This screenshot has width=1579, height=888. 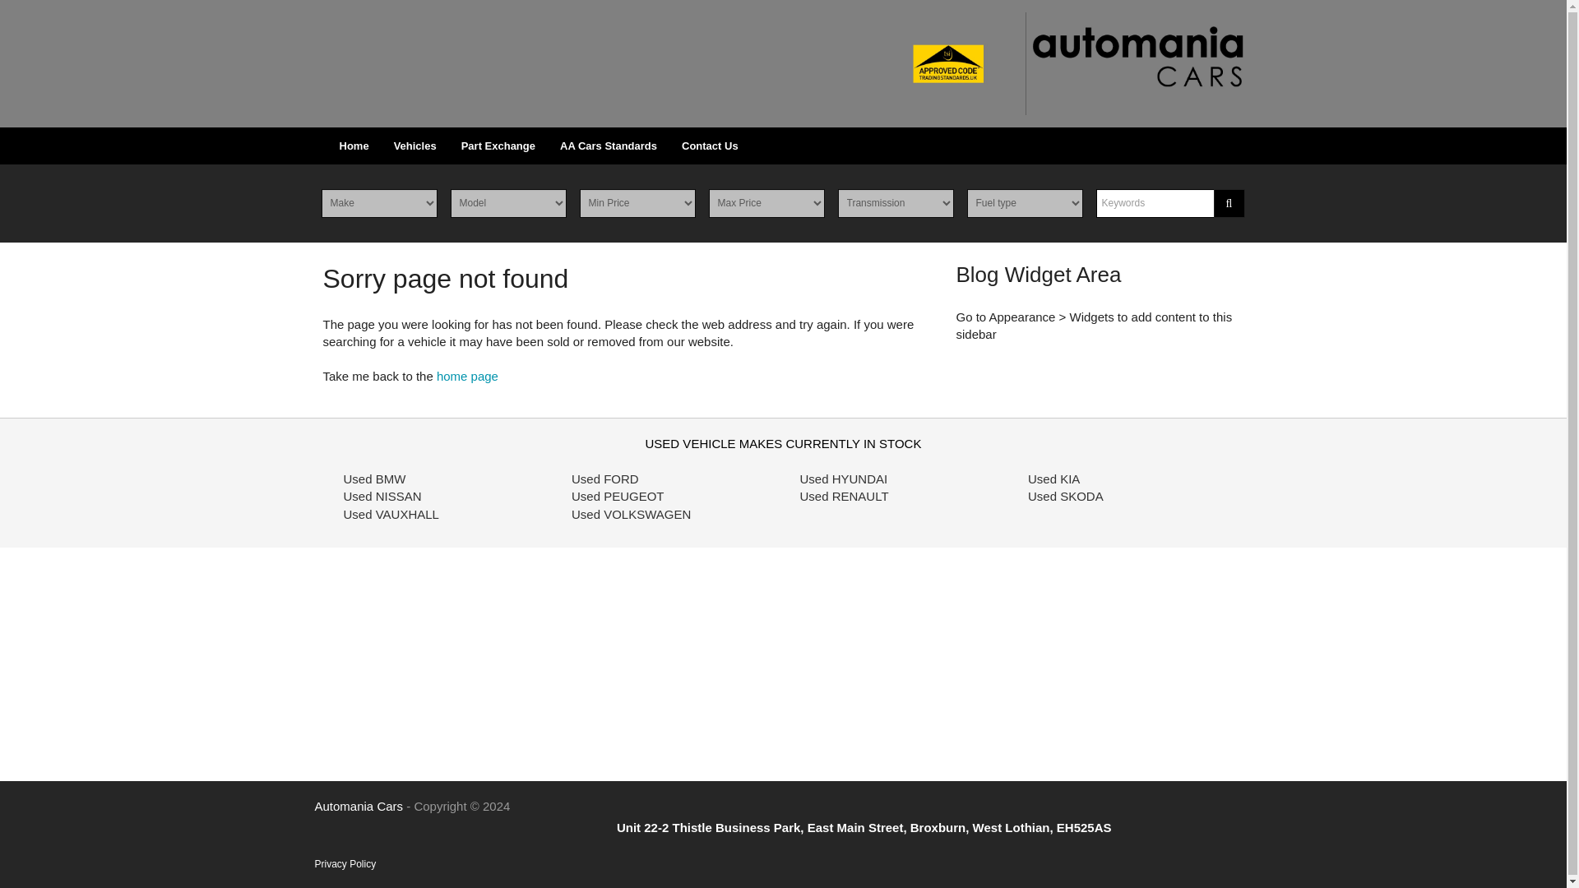 What do you see at coordinates (843, 497) in the screenshot?
I see `Used RENAULT` at bounding box center [843, 497].